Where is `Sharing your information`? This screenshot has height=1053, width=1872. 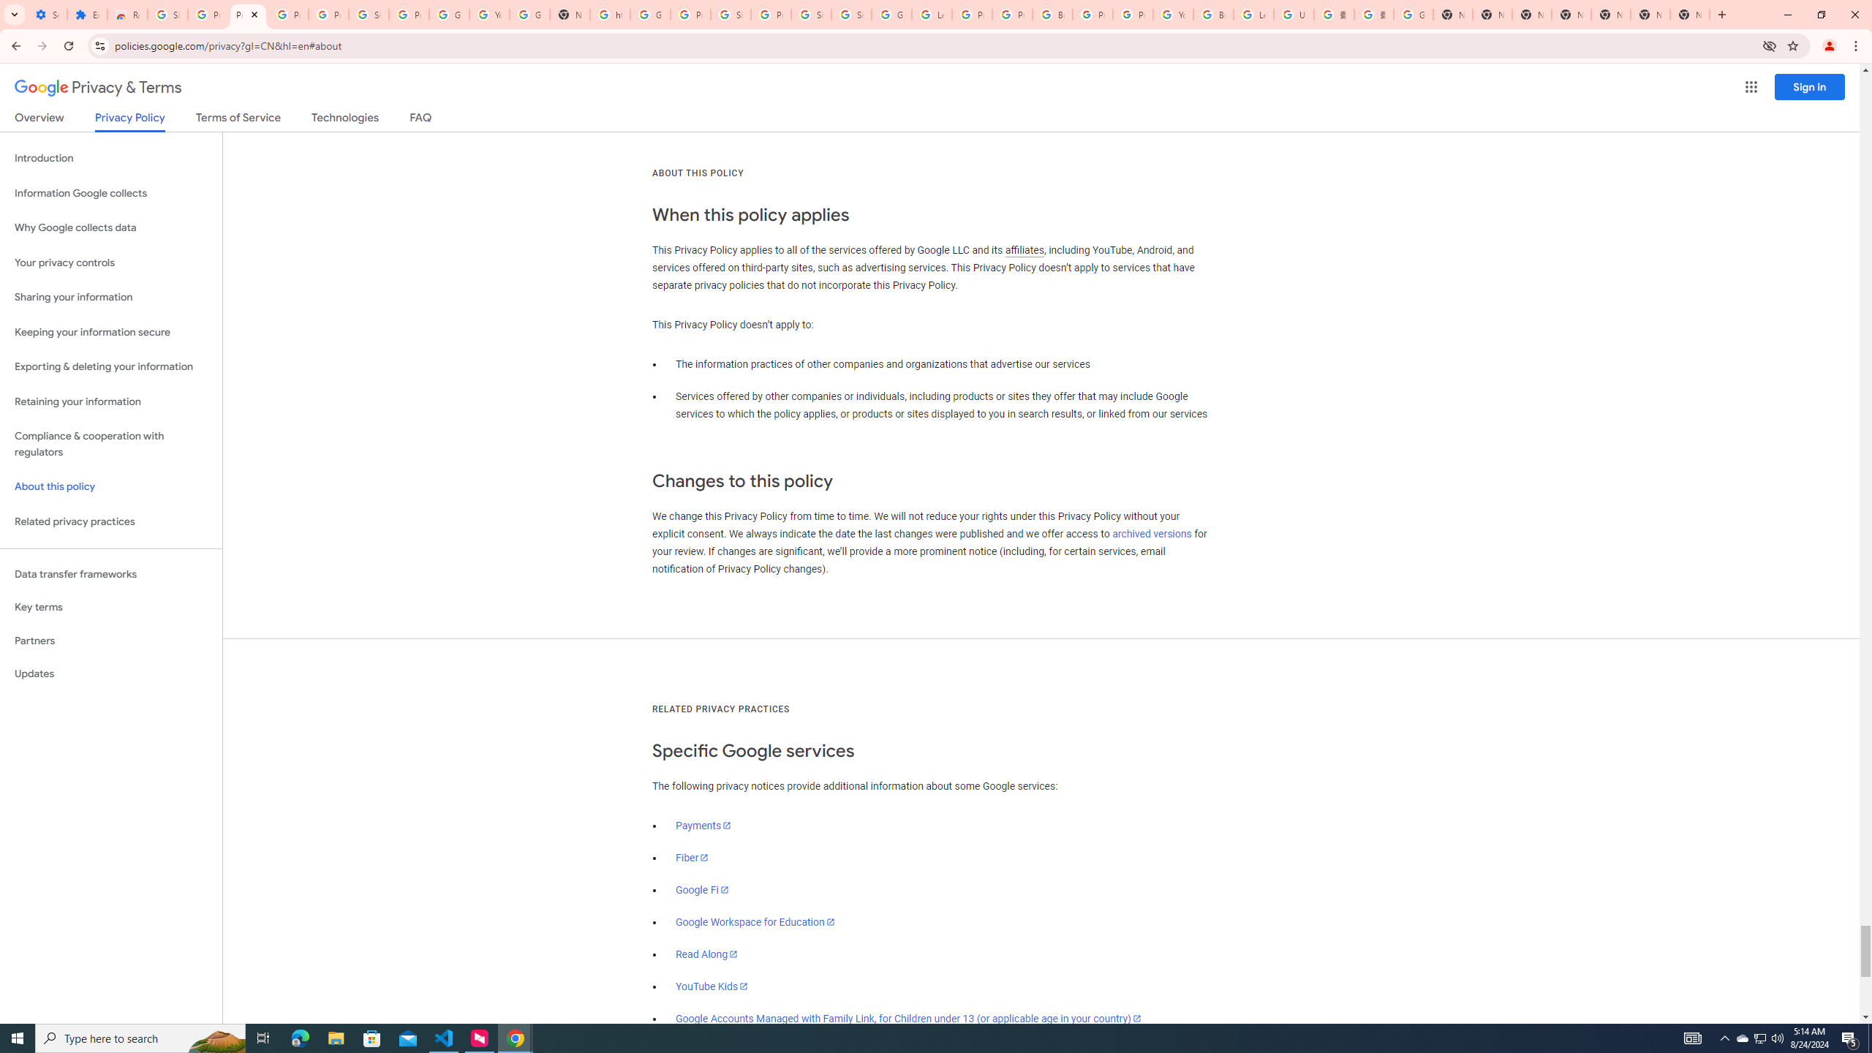
Sharing your information is located at coordinates (111, 297).